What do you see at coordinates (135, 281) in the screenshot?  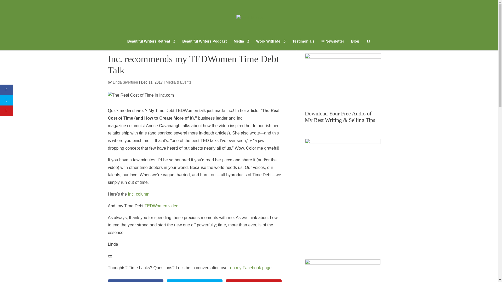 I see `Facebook` at bounding box center [135, 281].